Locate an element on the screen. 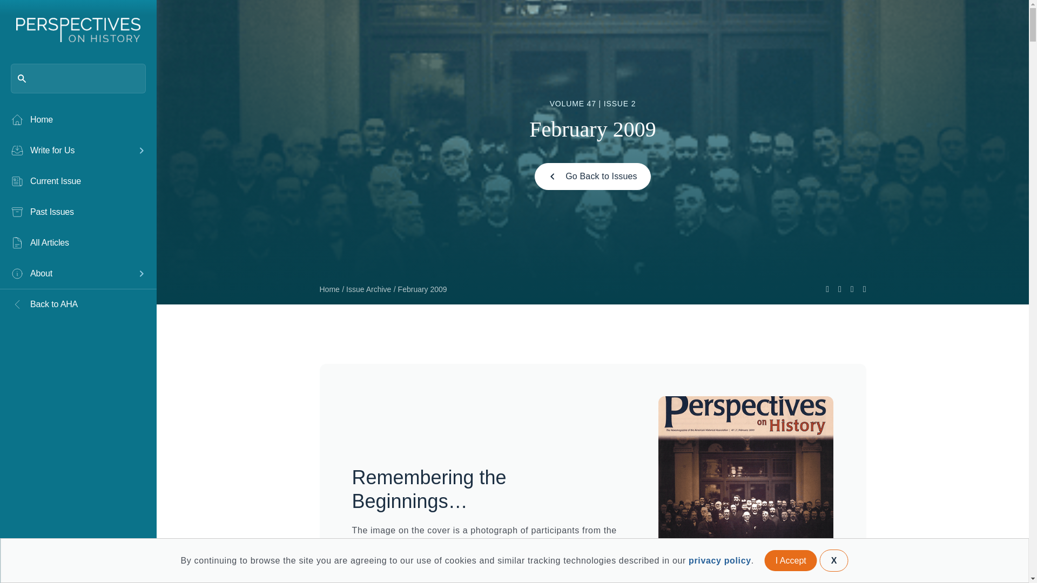  I Accept is located at coordinates (791, 560).